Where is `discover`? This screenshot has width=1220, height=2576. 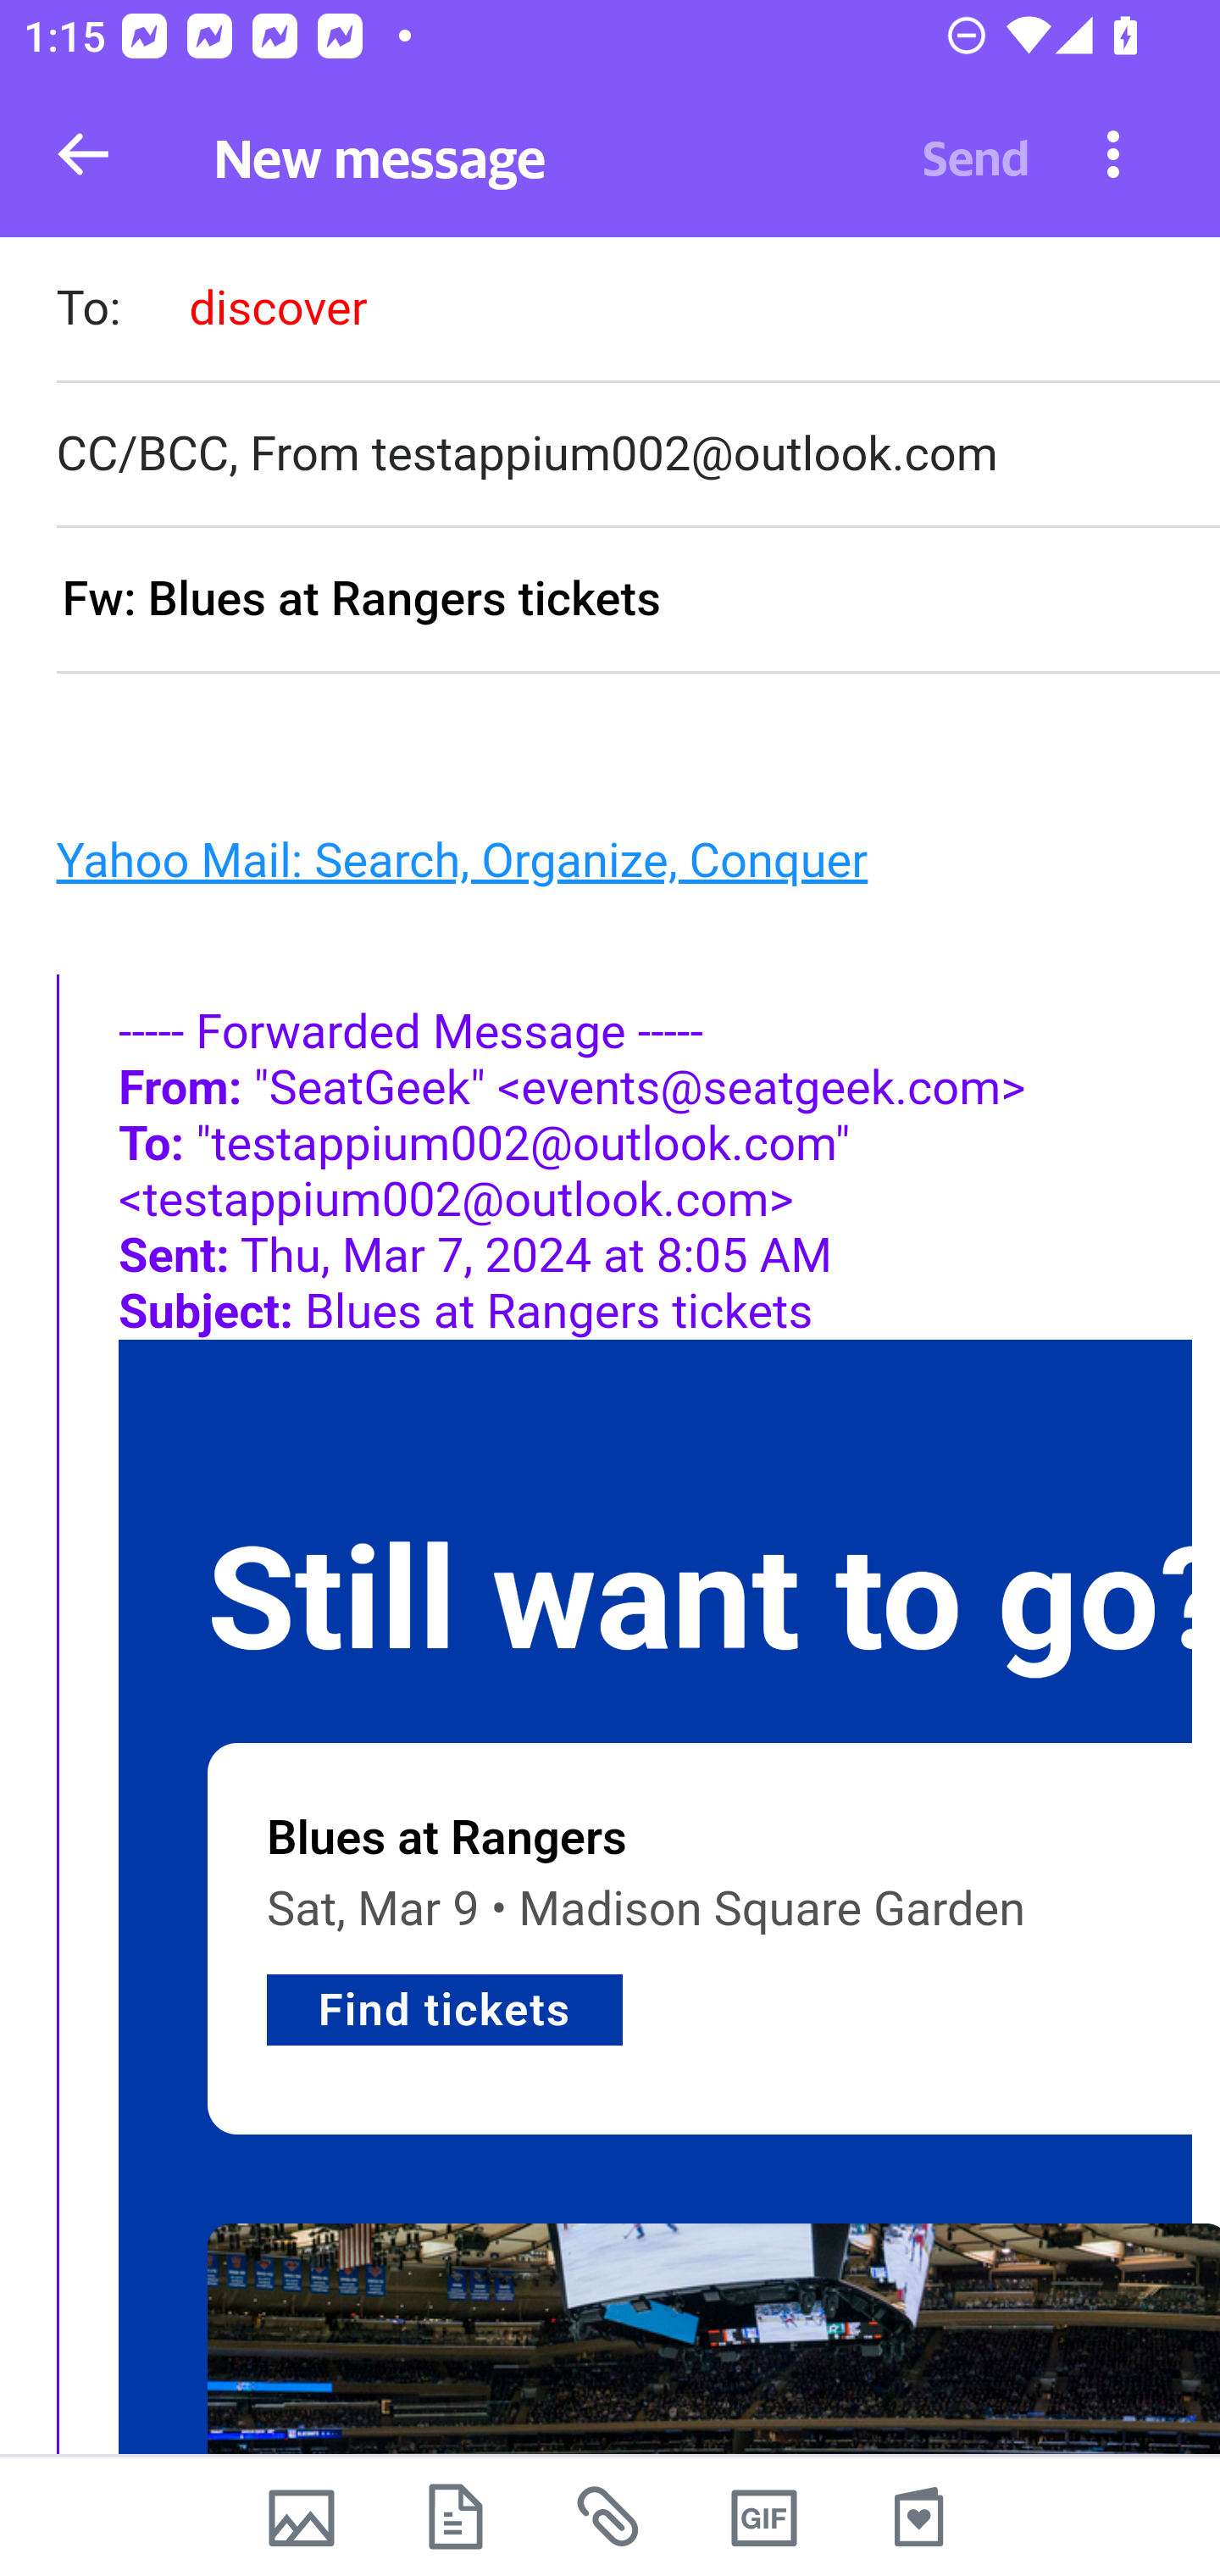 discover is located at coordinates (278, 308).